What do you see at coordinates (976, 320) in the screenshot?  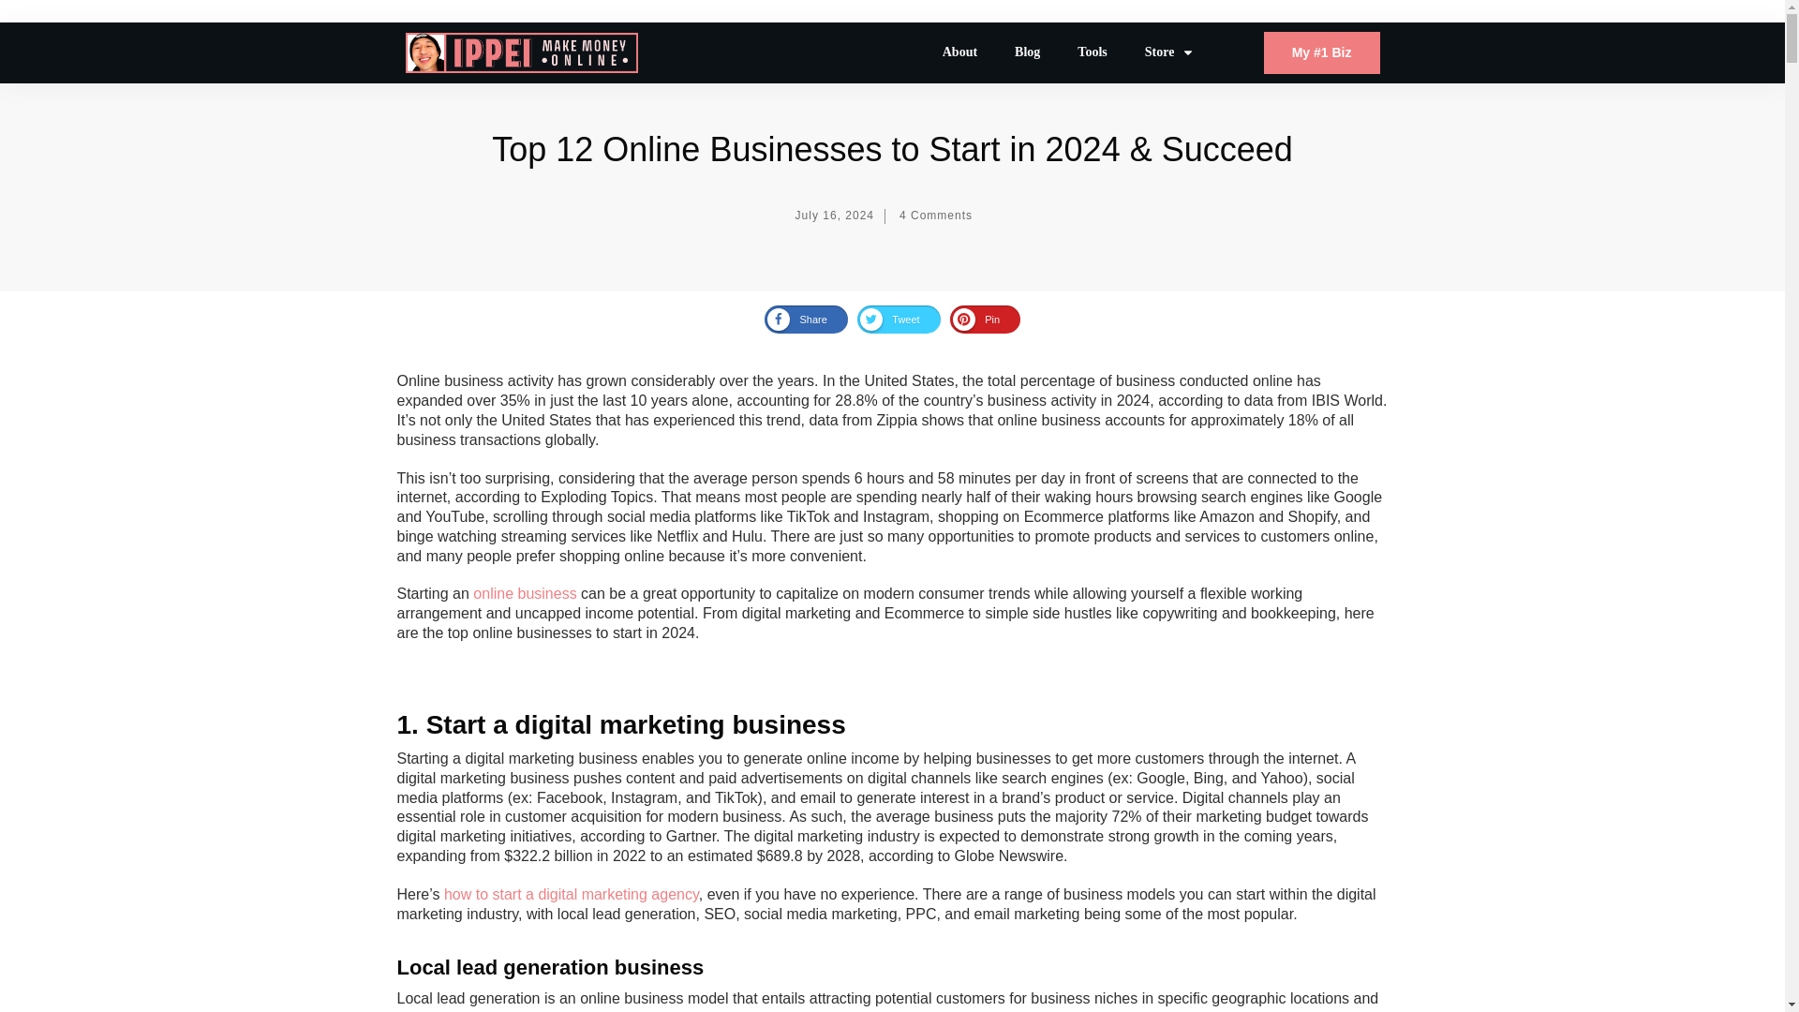 I see `Pin` at bounding box center [976, 320].